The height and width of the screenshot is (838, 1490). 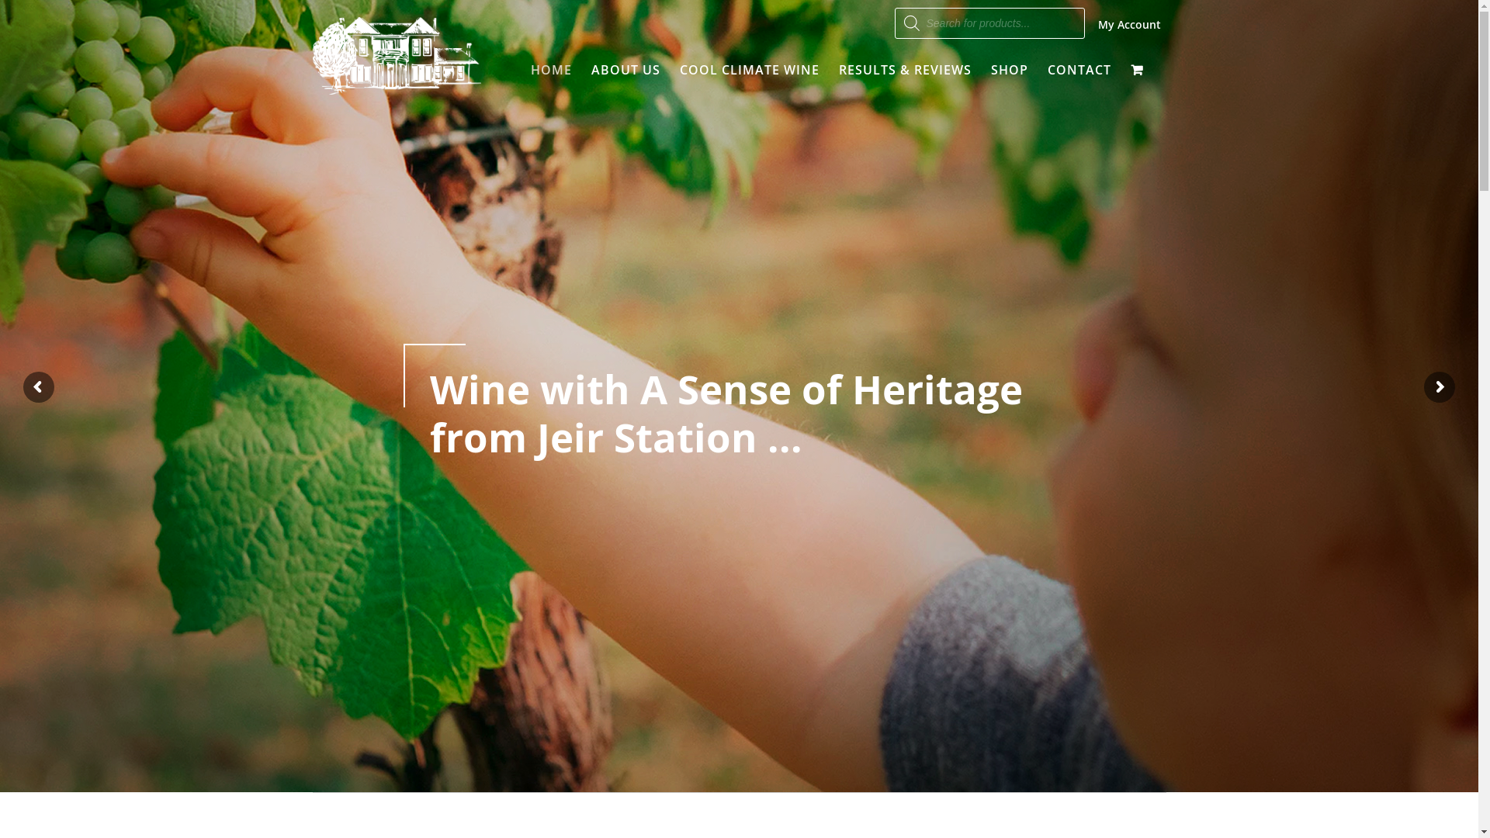 I want to click on ABOUT US, so click(x=625, y=70).